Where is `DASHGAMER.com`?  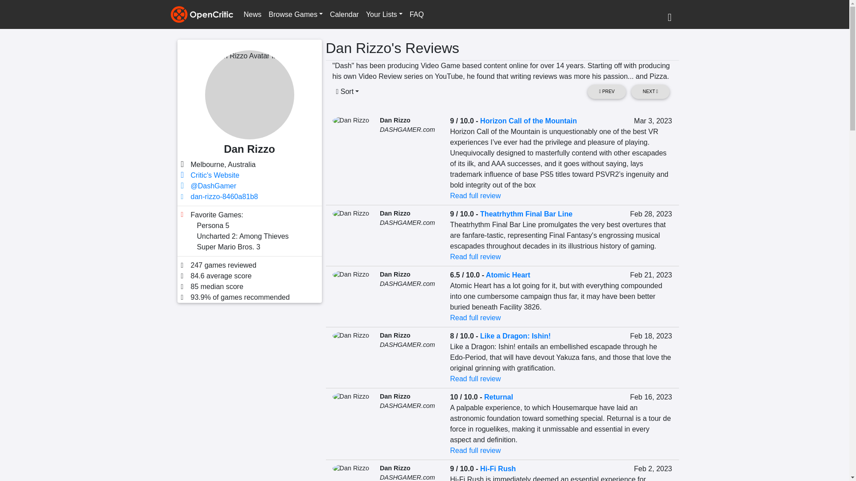
DASHGAMER.com is located at coordinates (407, 129).